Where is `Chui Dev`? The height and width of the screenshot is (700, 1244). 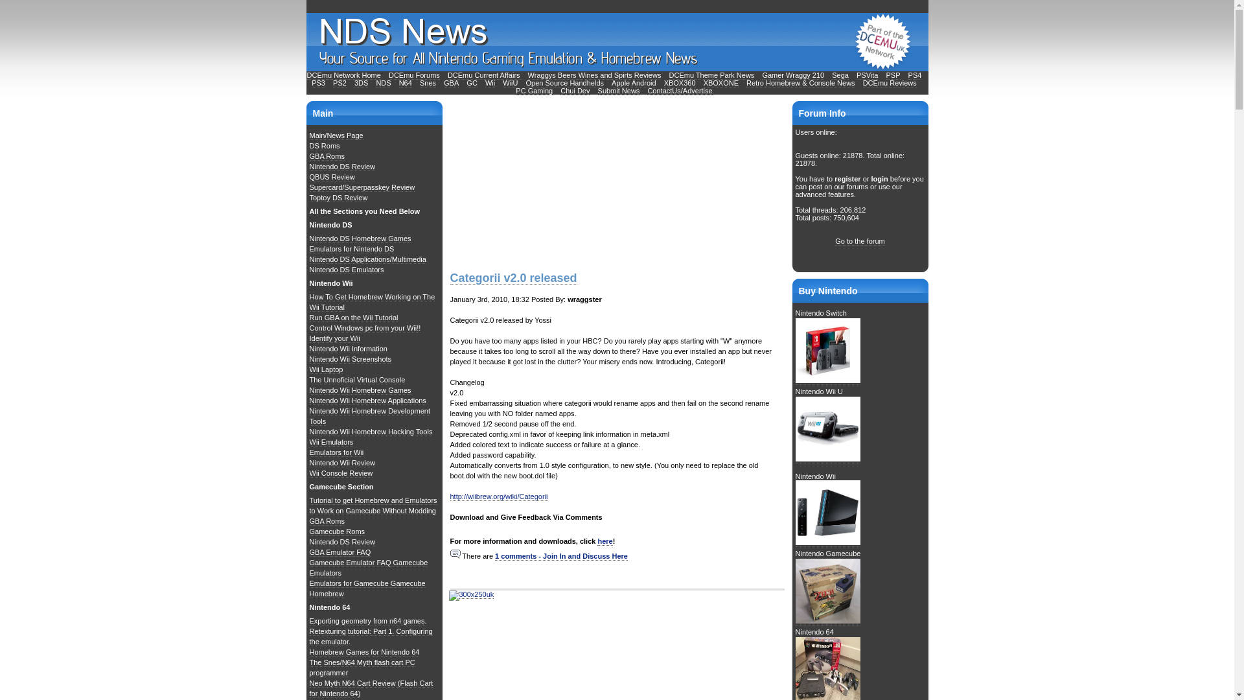
Chui Dev is located at coordinates (575, 91).